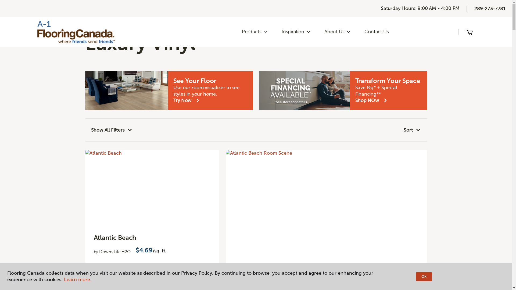 The width and height of the screenshot is (516, 290). I want to click on About Us, so click(338, 32).